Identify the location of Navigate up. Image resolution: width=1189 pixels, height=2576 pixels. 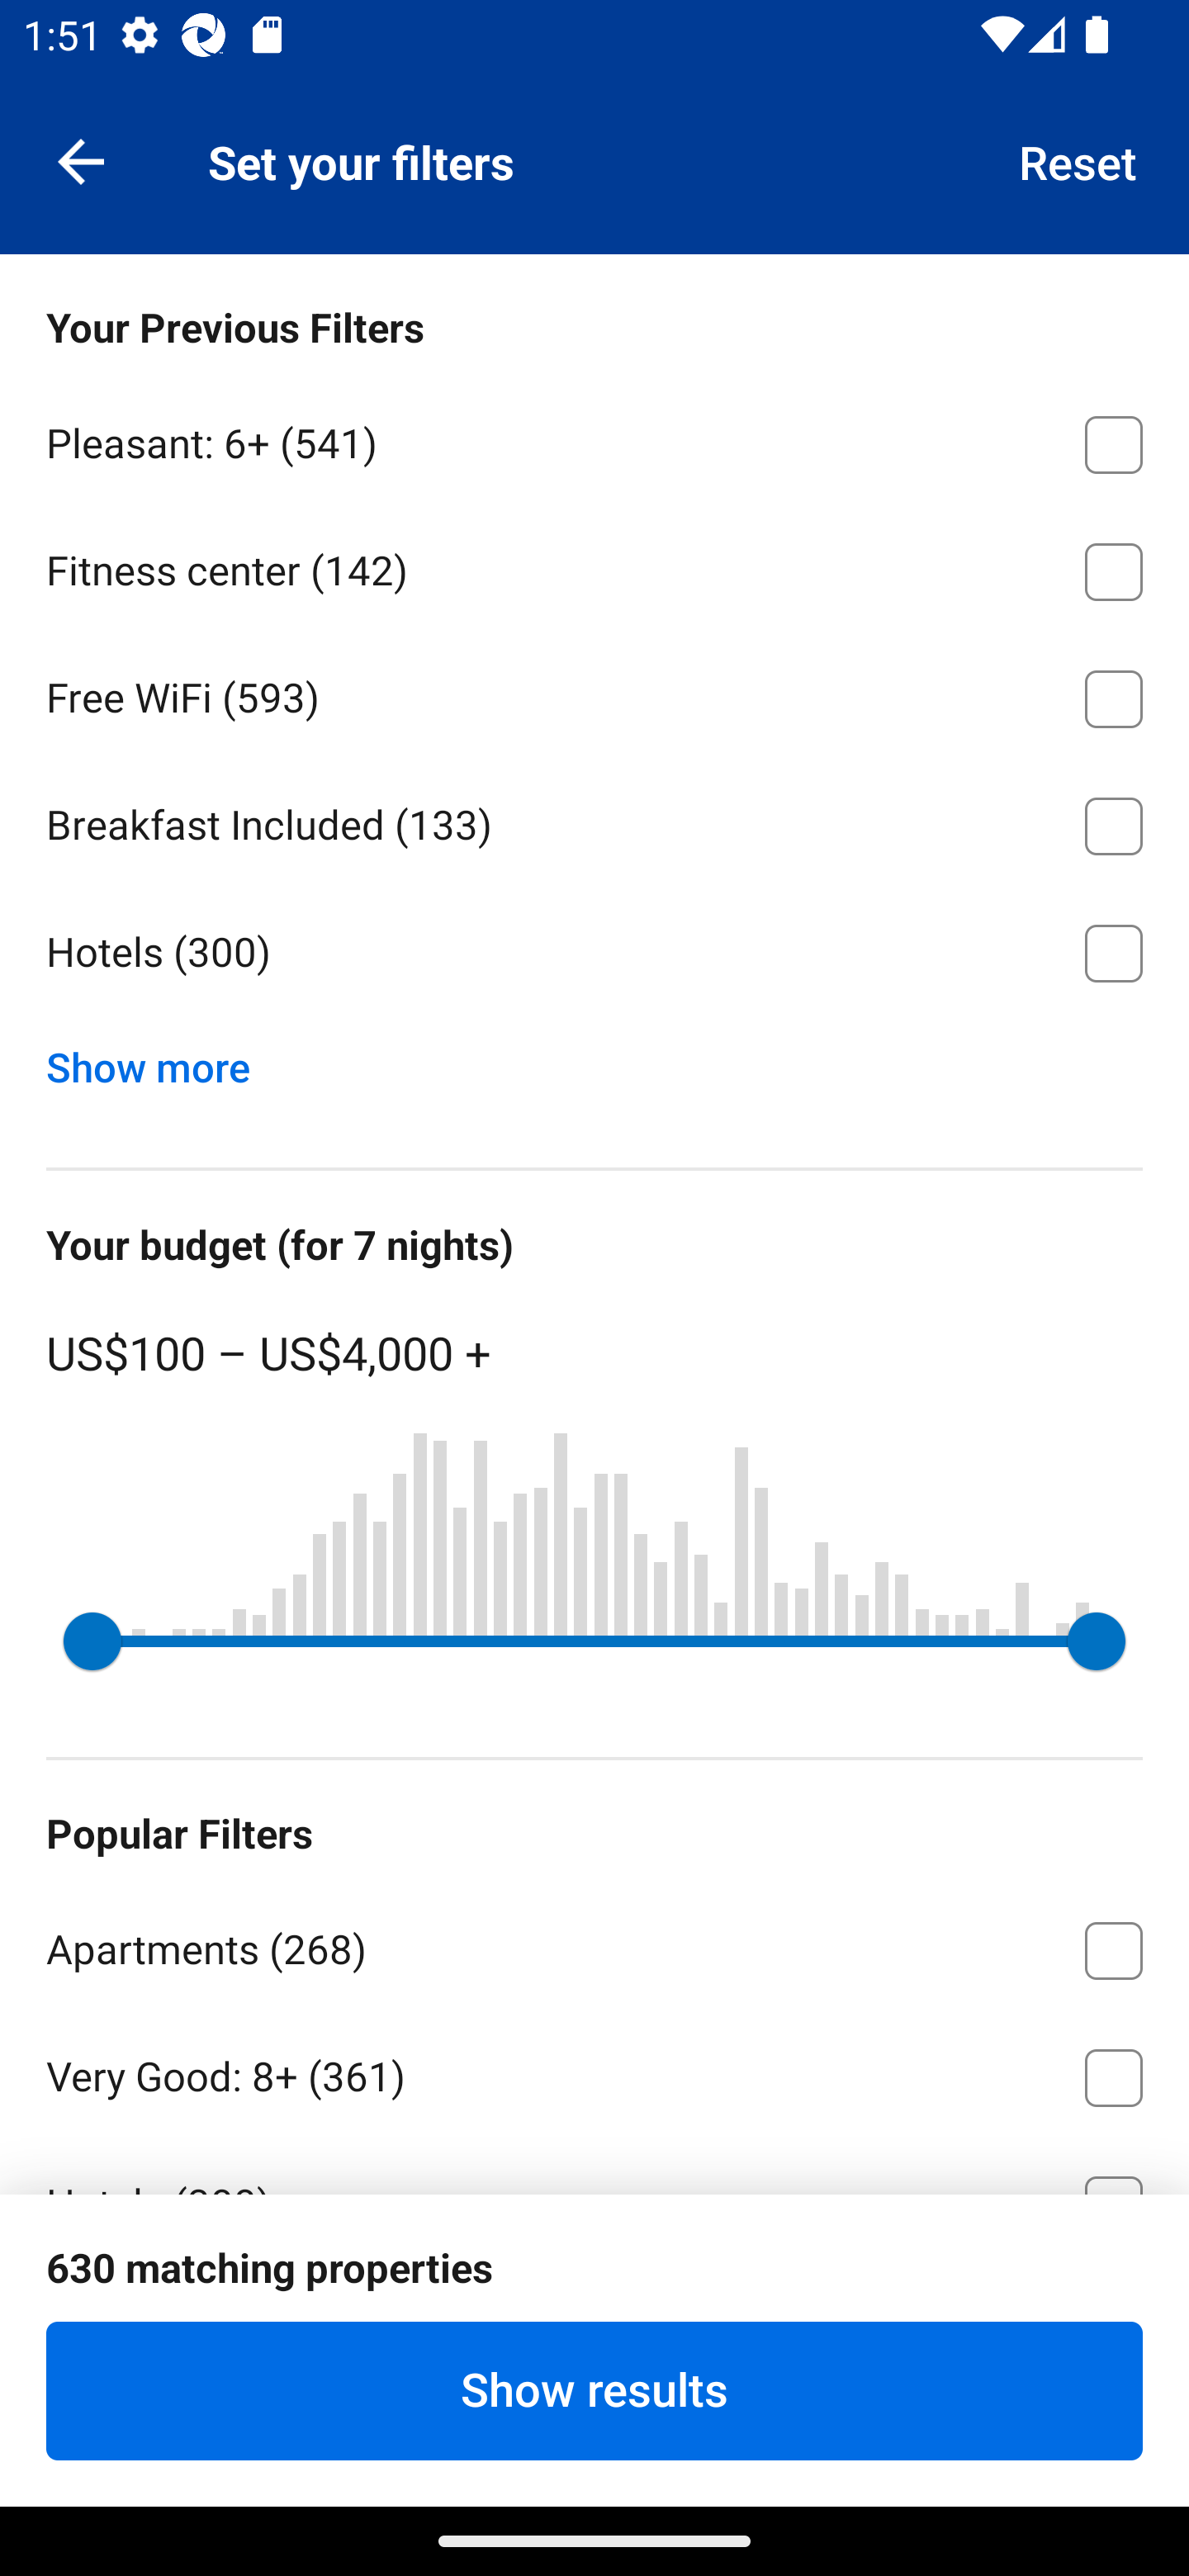
(81, 160).